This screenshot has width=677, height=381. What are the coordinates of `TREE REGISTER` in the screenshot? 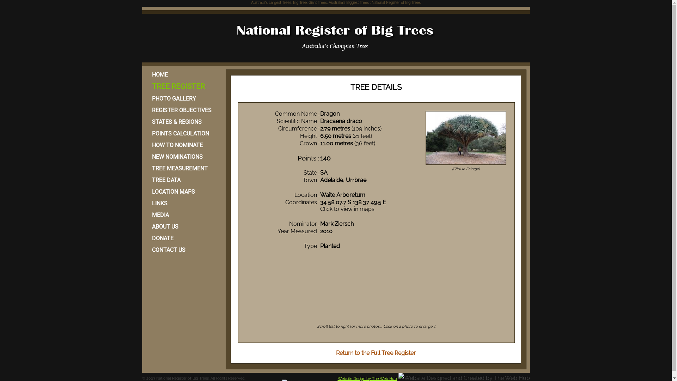 It's located at (183, 87).